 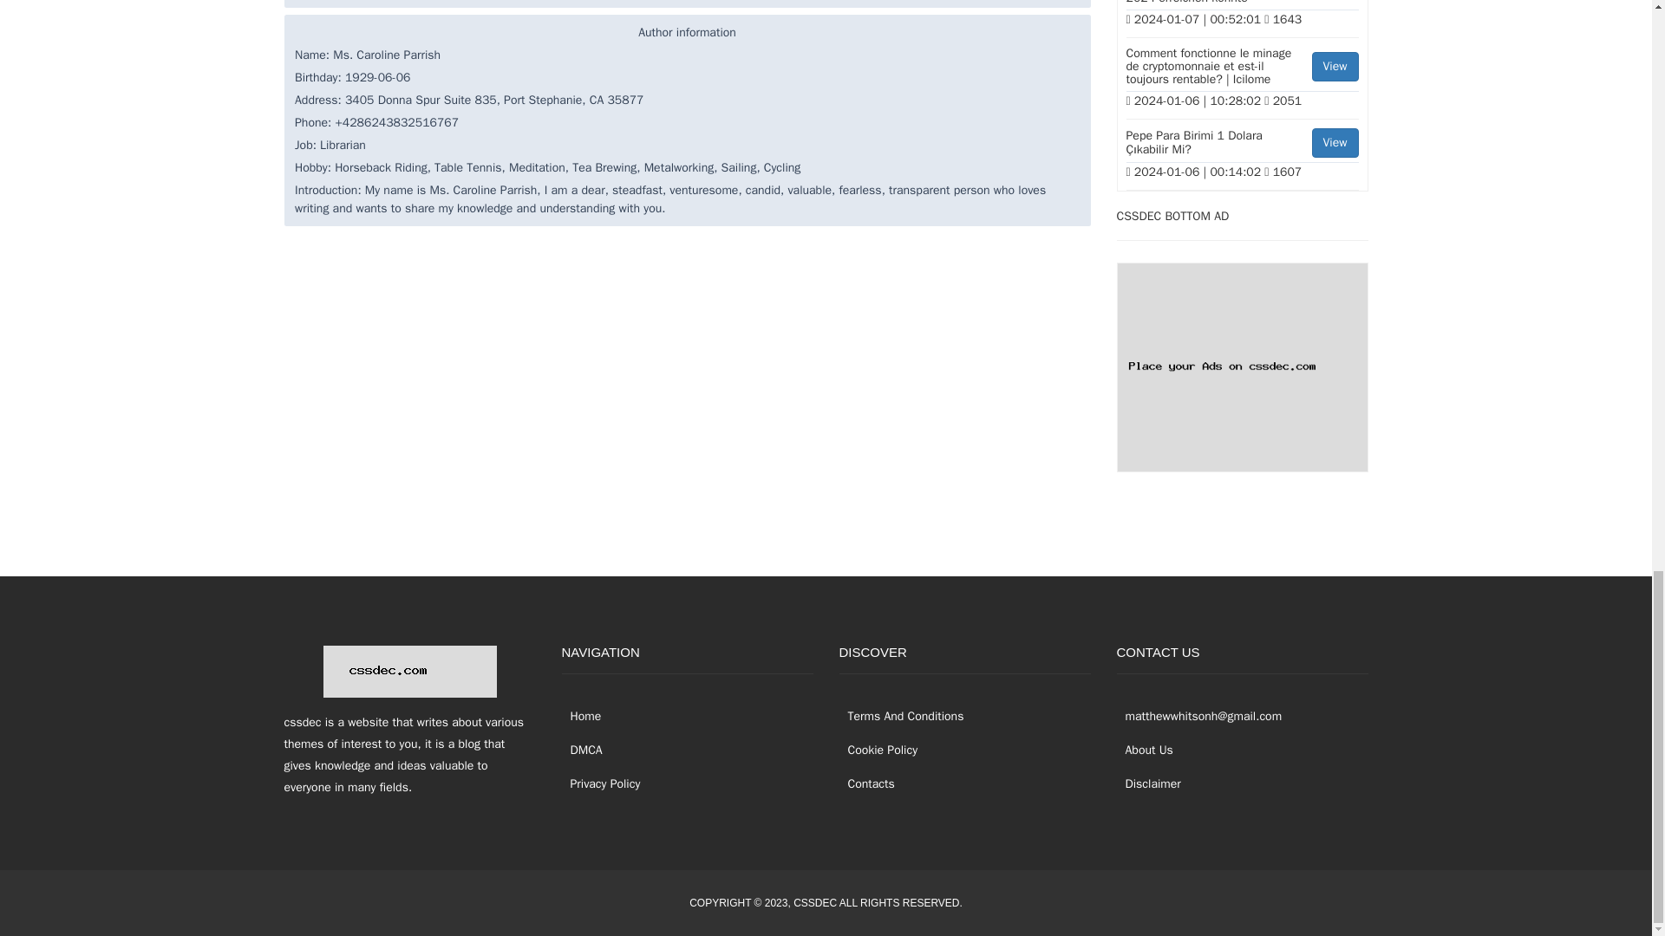 I want to click on Terms And Conditions, so click(x=901, y=716).